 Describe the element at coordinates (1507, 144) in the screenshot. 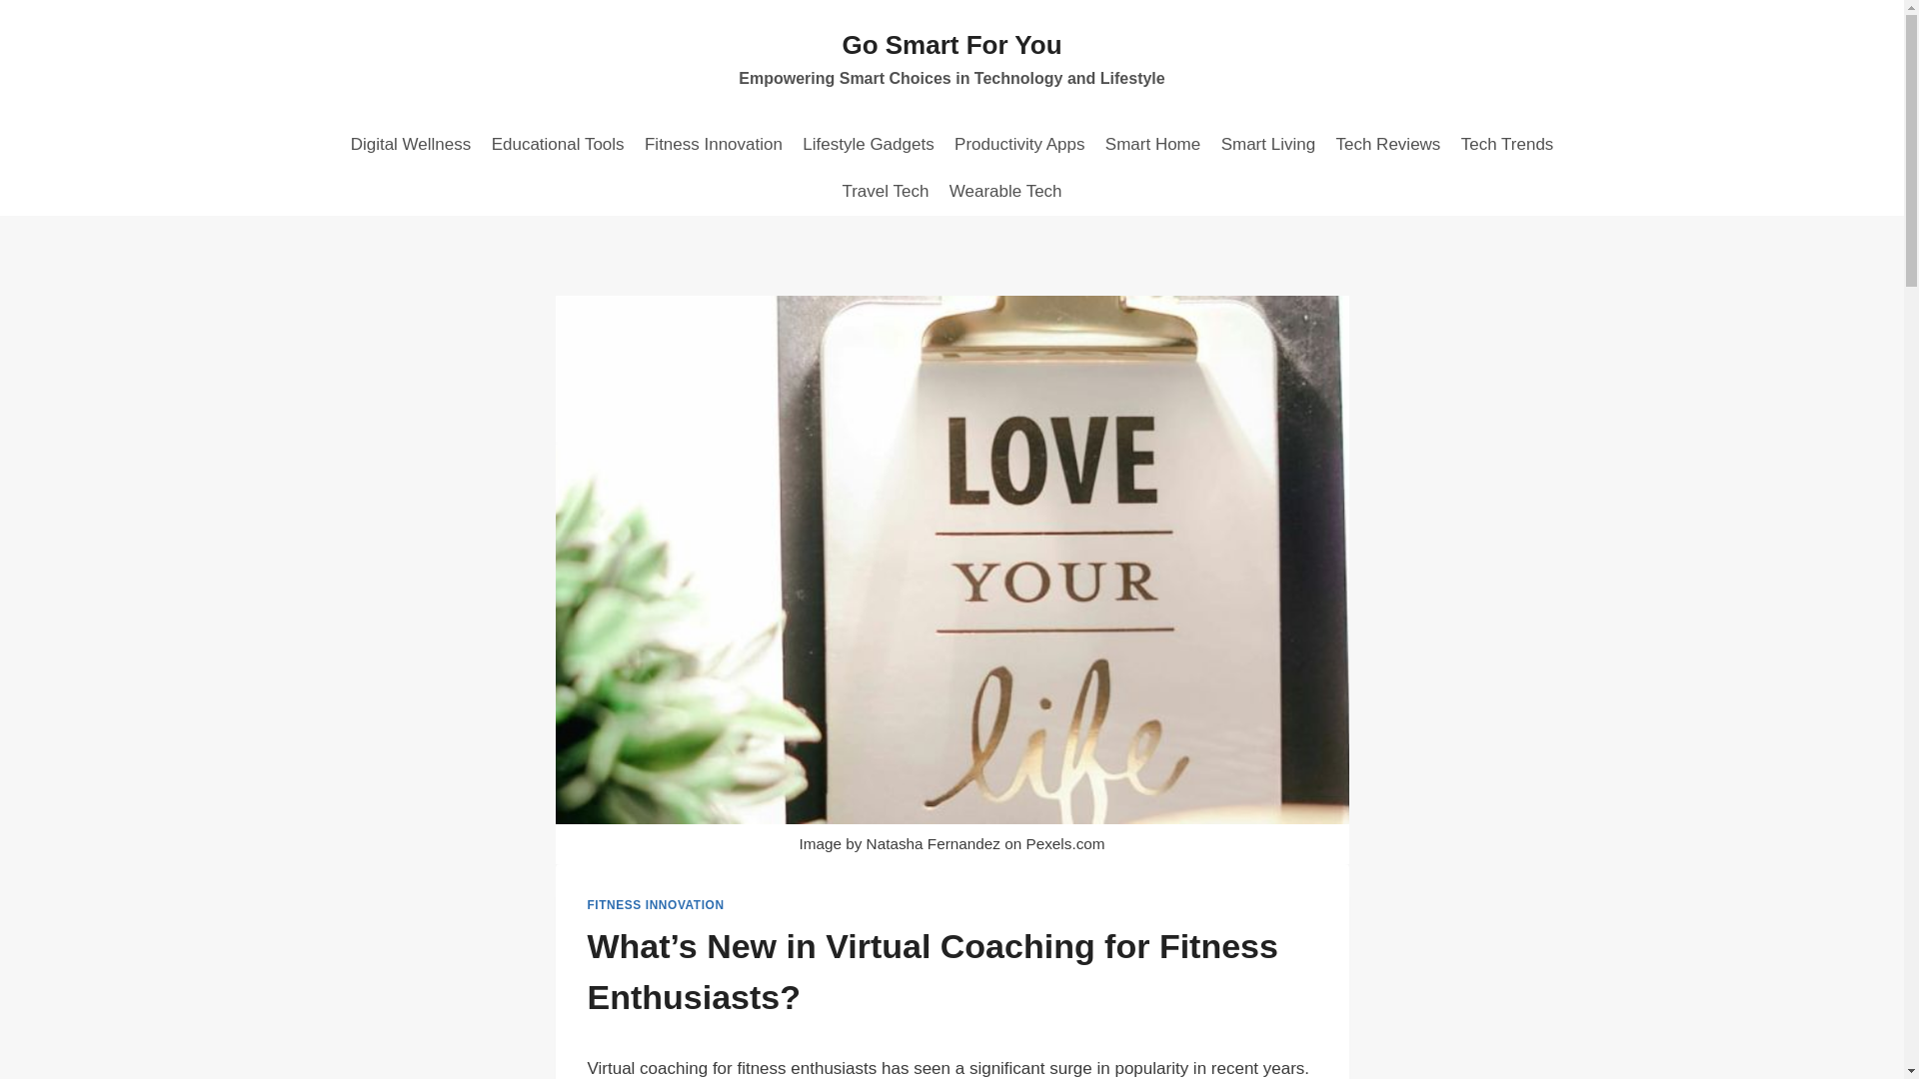

I see `Tech Trends` at that location.